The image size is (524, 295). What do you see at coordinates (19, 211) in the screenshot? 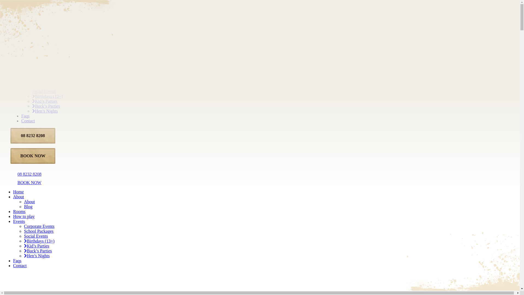
I see `Rooms` at bounding box center [19, 211].